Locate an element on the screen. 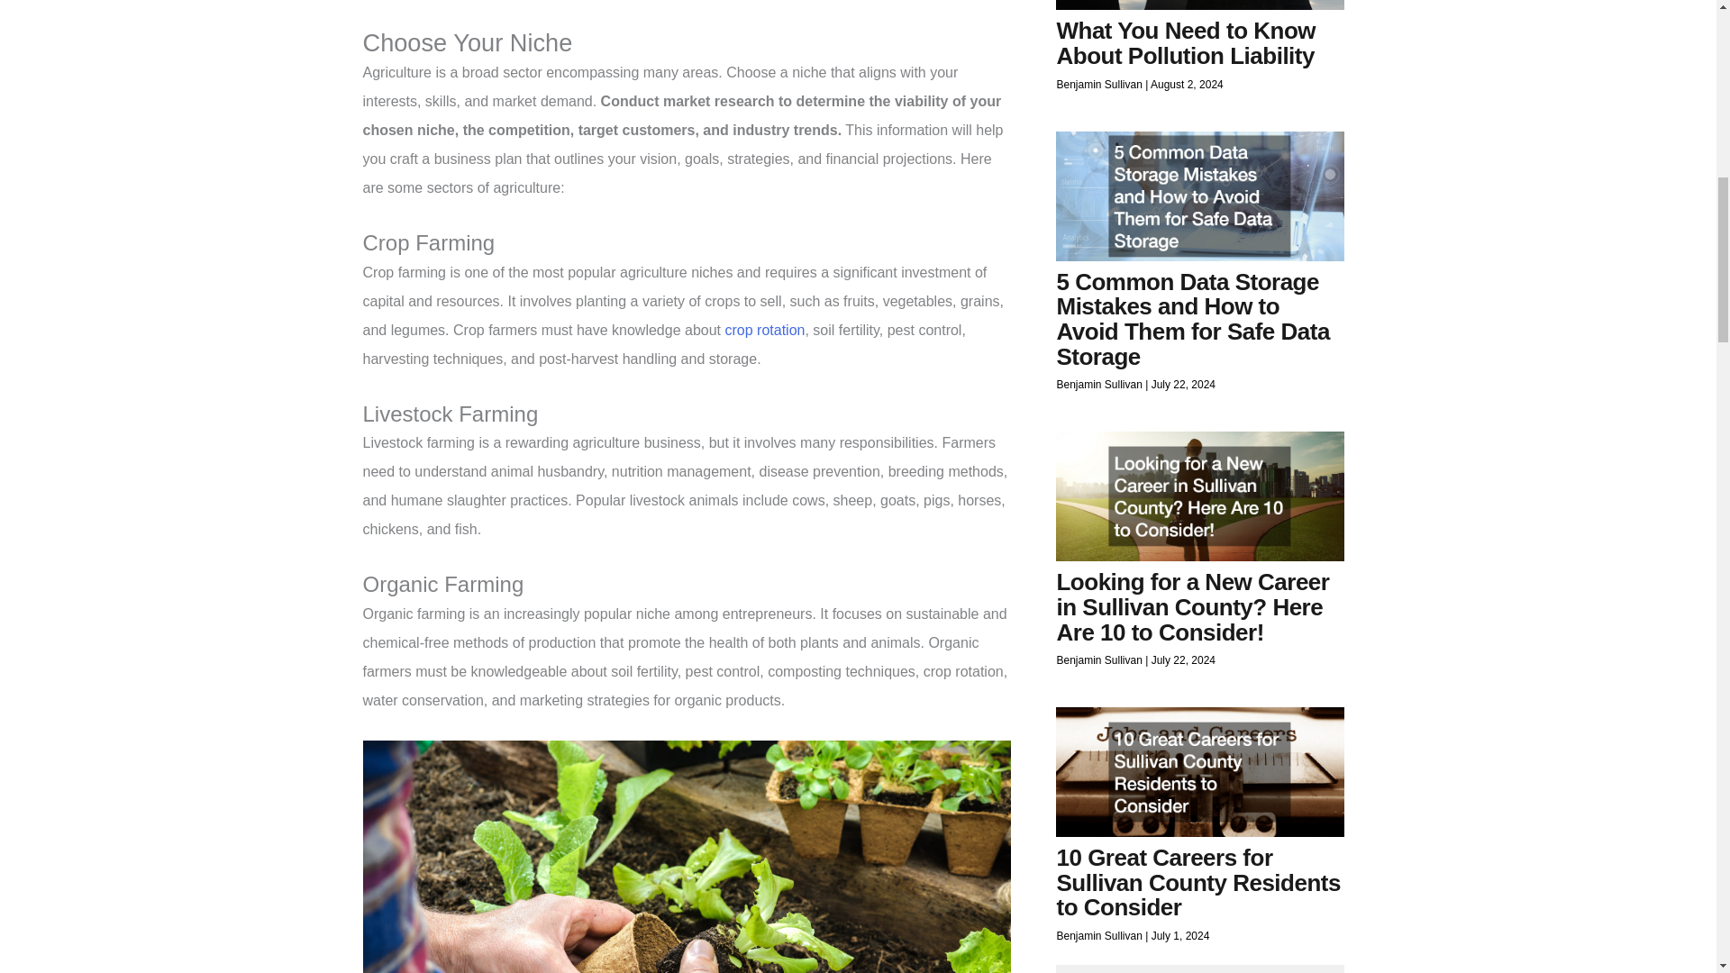 The width and height of the screenshot is (1730, 973). 10 Great Careers for Sullivan County Residents to Consider is located at coordinates (1197, 882).